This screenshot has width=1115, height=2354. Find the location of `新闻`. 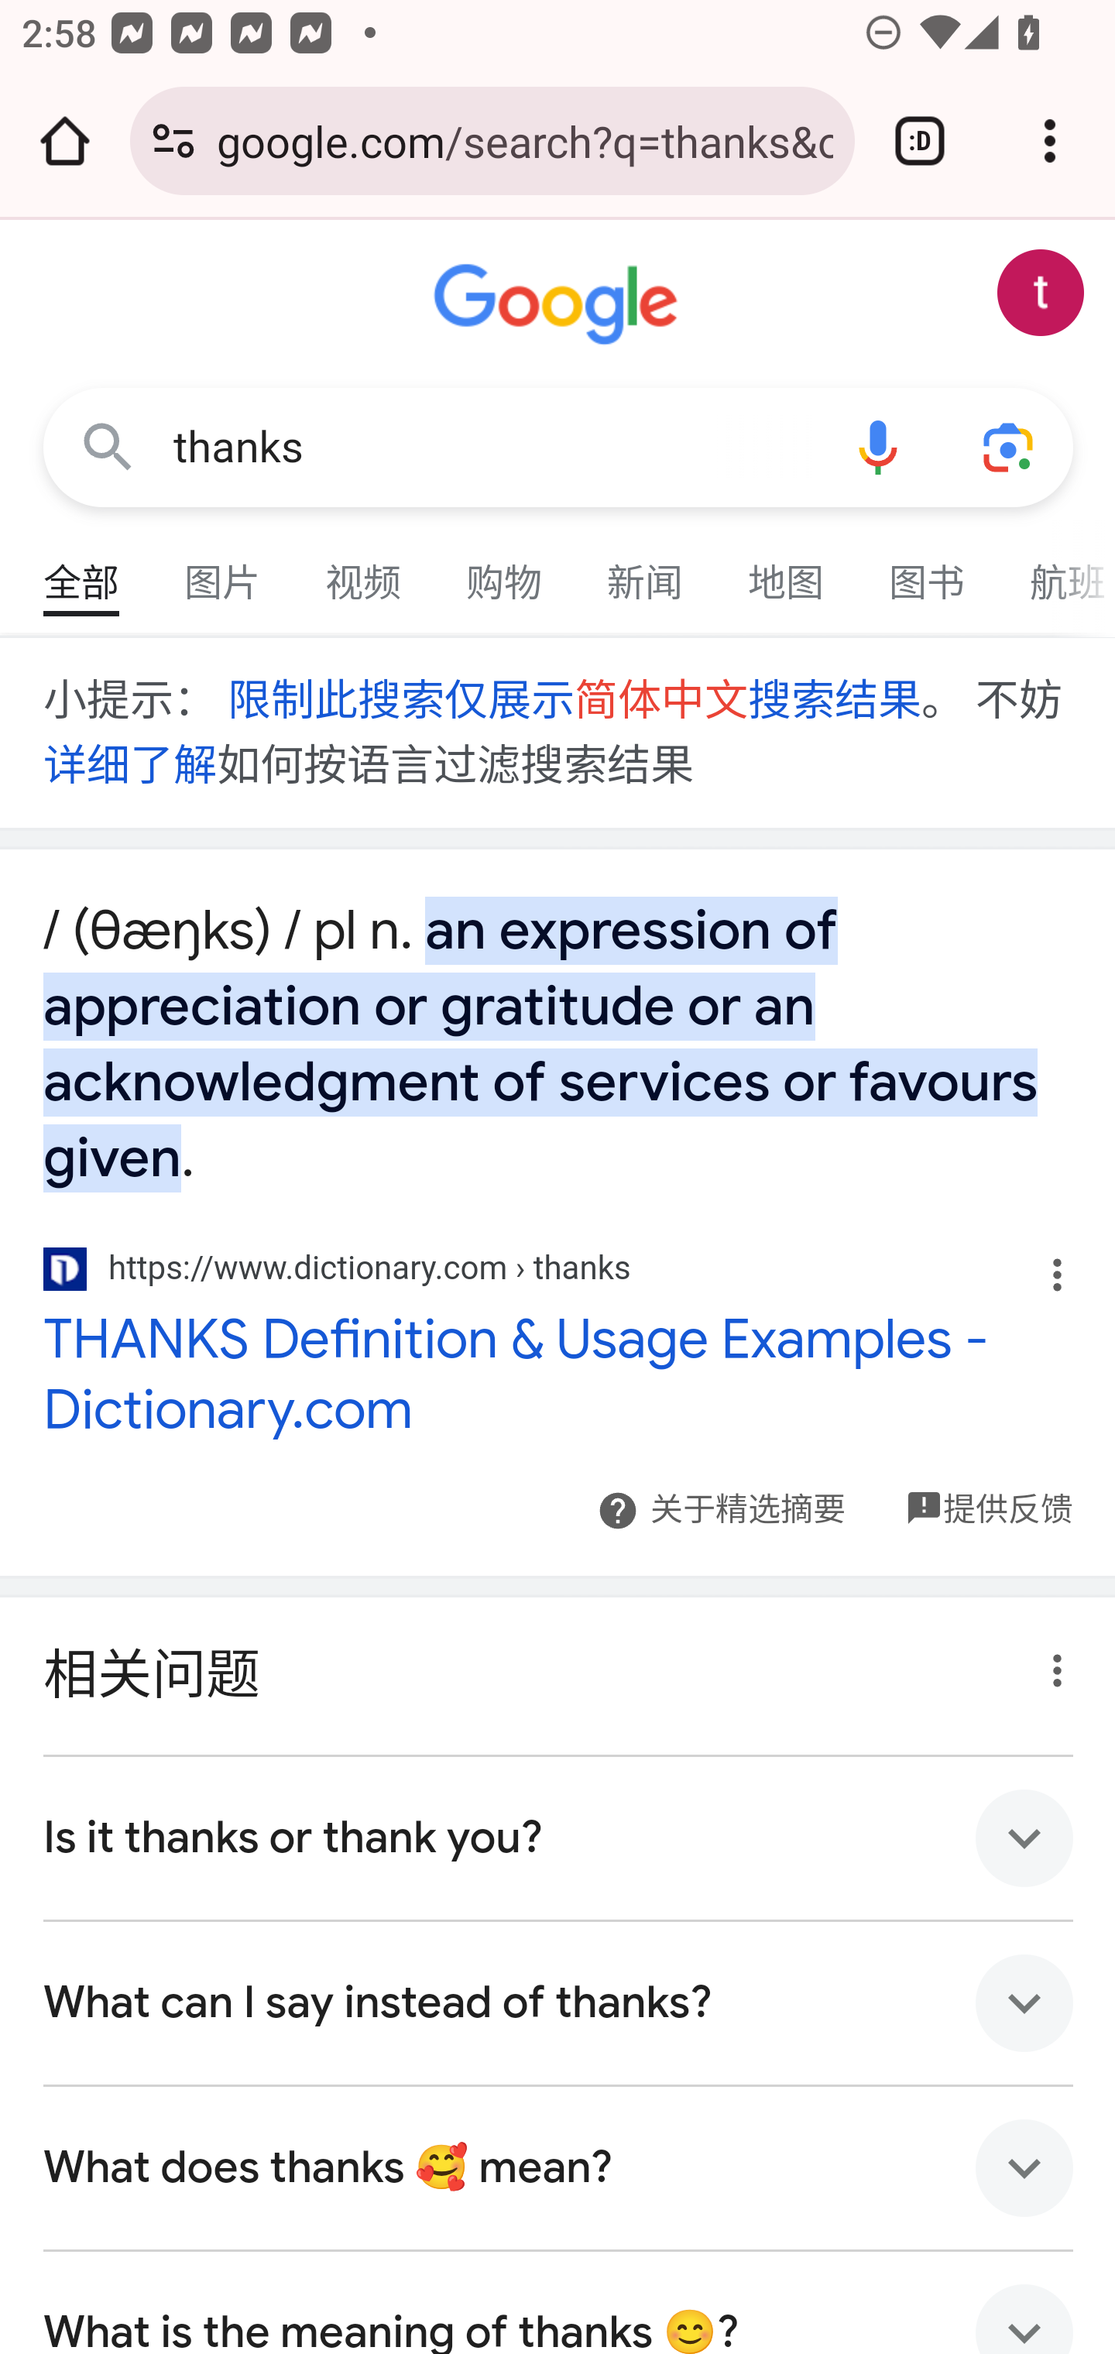

新闻 is located at coordinates (646, 568).